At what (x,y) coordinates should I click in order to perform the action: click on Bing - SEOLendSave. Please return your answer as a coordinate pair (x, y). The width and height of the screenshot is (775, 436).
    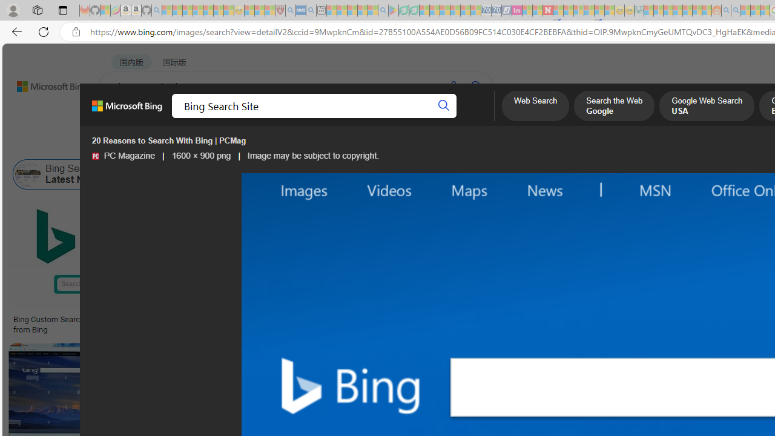
    Looking at the image, I should click on (301, 269).